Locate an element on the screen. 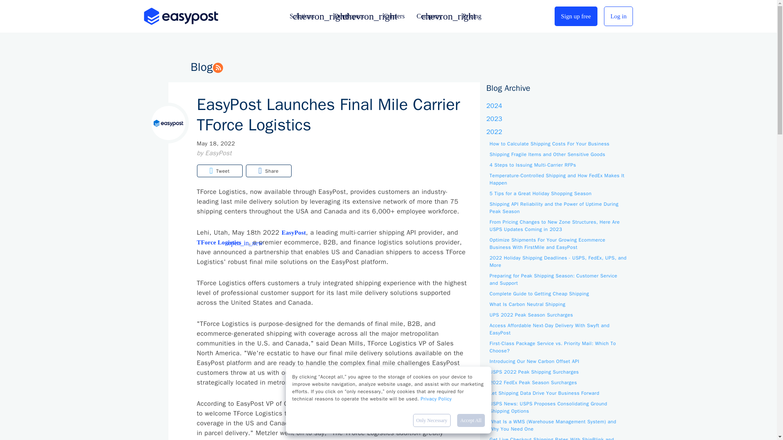 The height and width of the screenshot is (440, 783). Privacy Policy is located at coordinates (436, 398).